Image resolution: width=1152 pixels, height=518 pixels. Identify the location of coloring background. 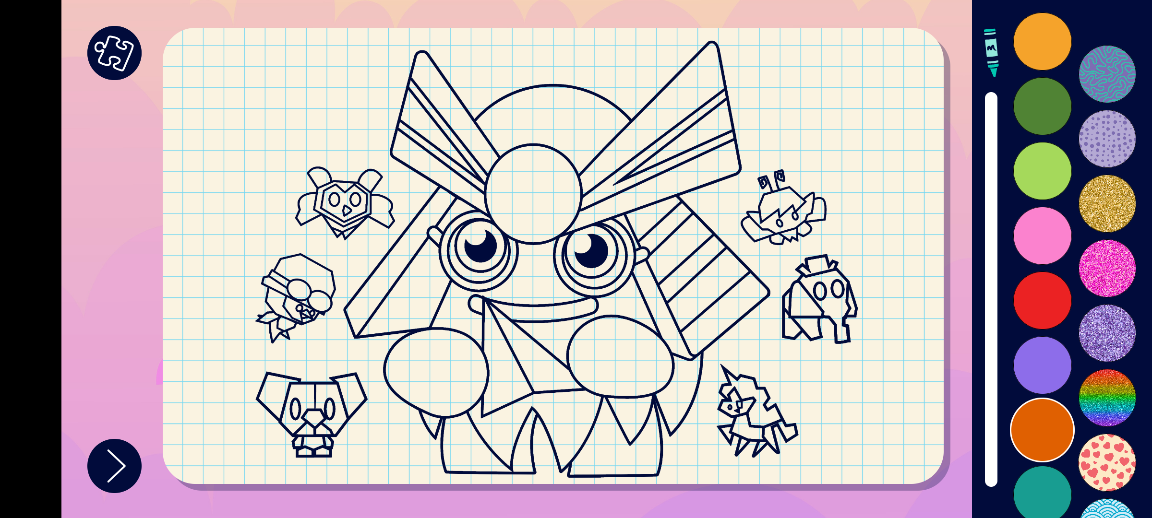
(1108, 269).